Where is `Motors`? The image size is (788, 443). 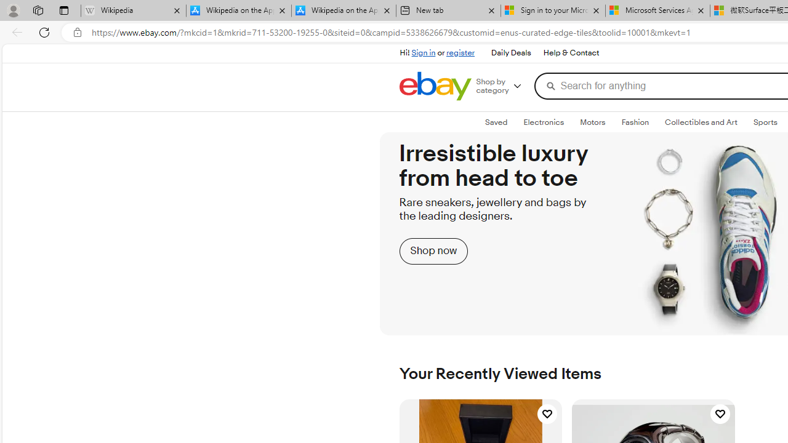 Motors is located at coordinates (593, 122).